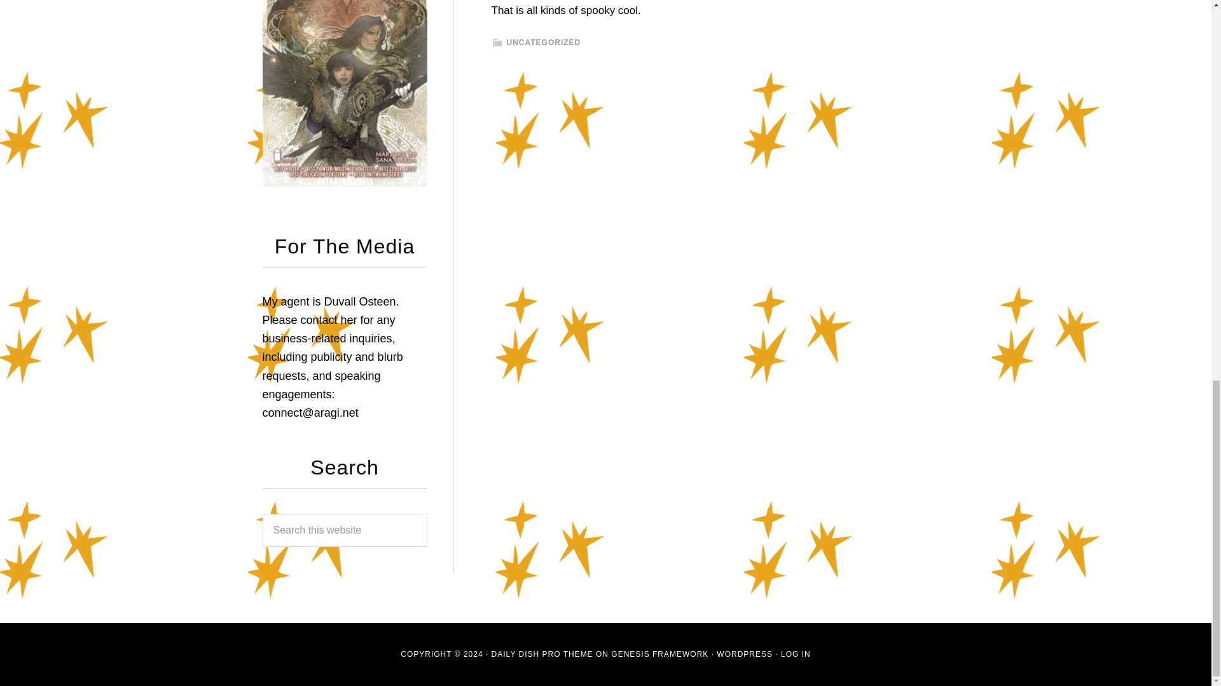  What do you see at coordinates (745, 654) in the screenshot?
I see `WORDPRESS` at bounding box center [745, 654].